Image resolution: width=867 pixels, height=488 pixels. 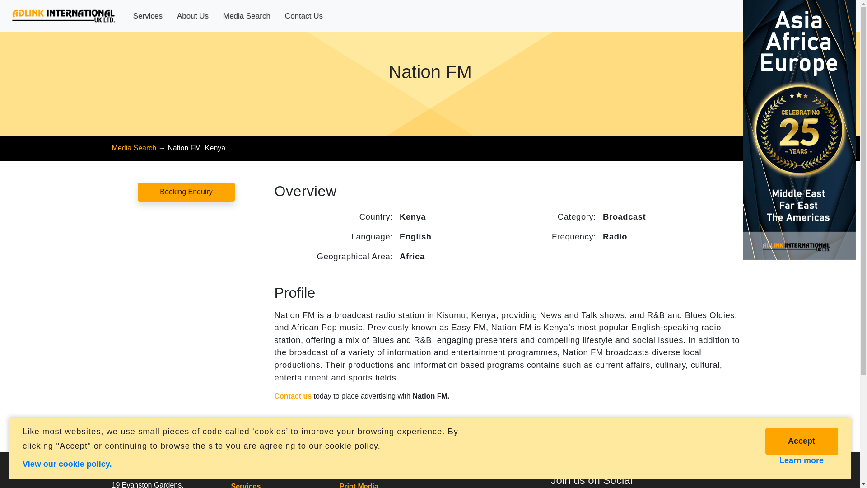 I want to click on View our cookie policy., so click(x=67, y=463).